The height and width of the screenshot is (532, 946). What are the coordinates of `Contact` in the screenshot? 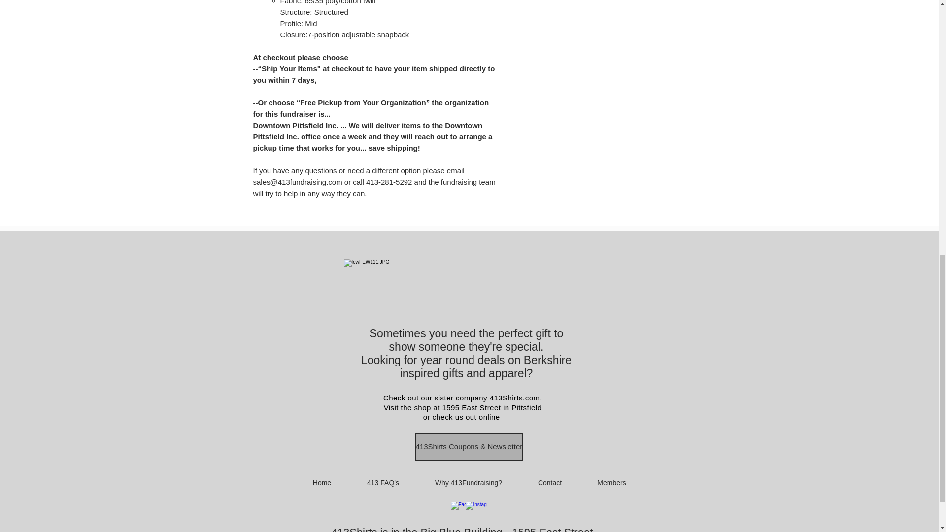 It's located at (550, 483).